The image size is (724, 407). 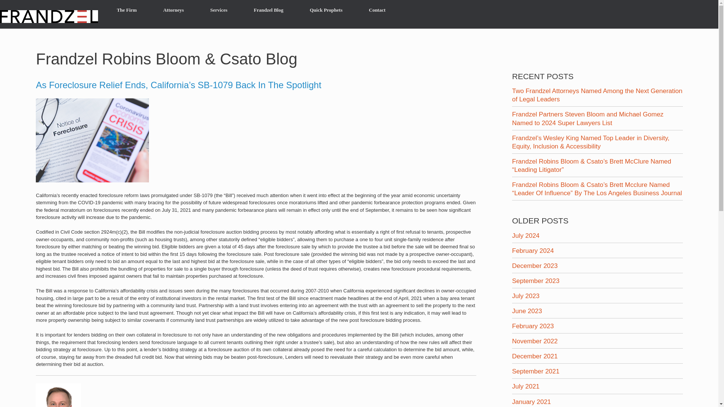 I want to click on Quick Prophets, so click(x=326, y=10).